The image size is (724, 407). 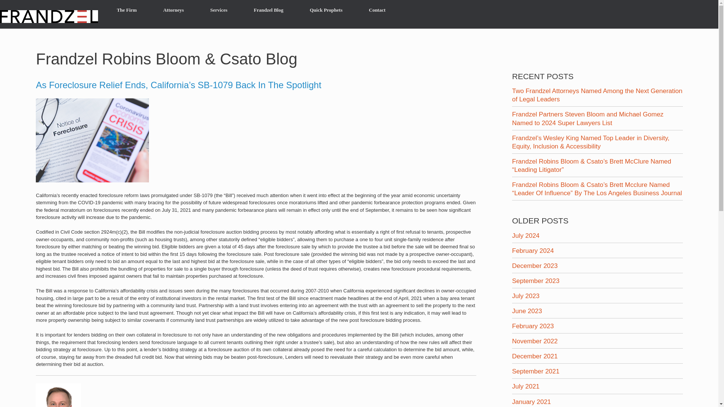 I want to click on Quick Prophets, so click(x=326, y=10).